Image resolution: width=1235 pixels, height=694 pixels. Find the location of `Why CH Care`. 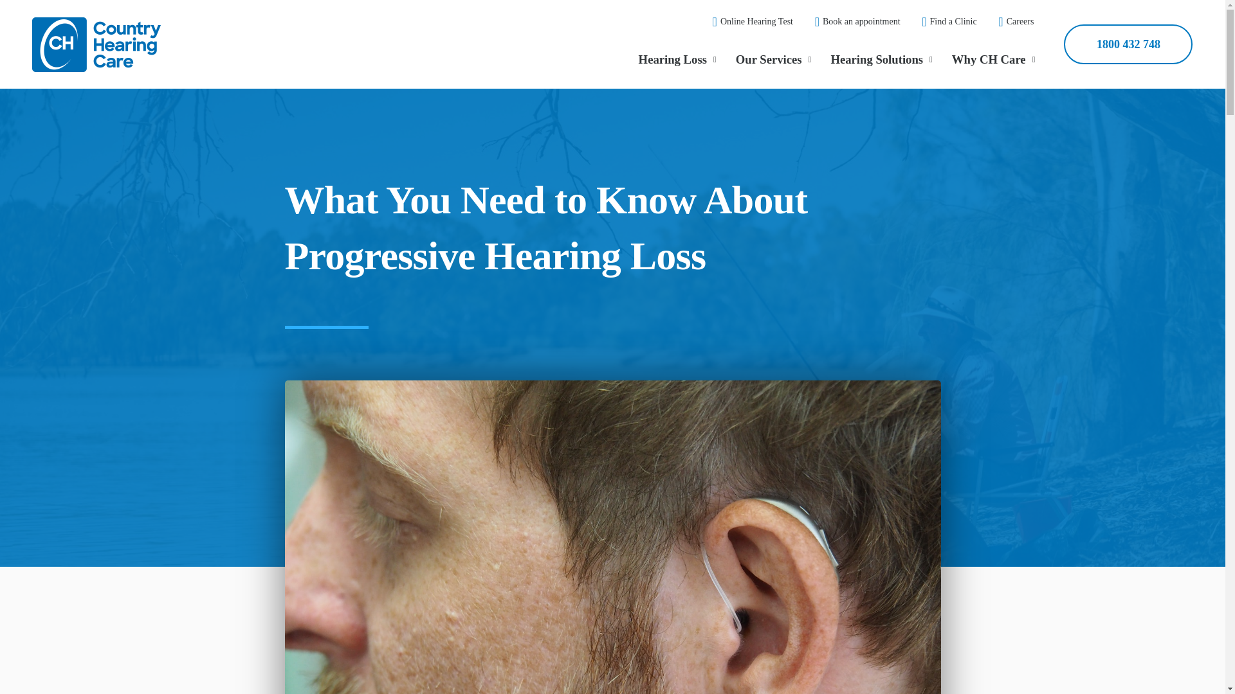

Why CH Care is located at coordinates (993, 59).